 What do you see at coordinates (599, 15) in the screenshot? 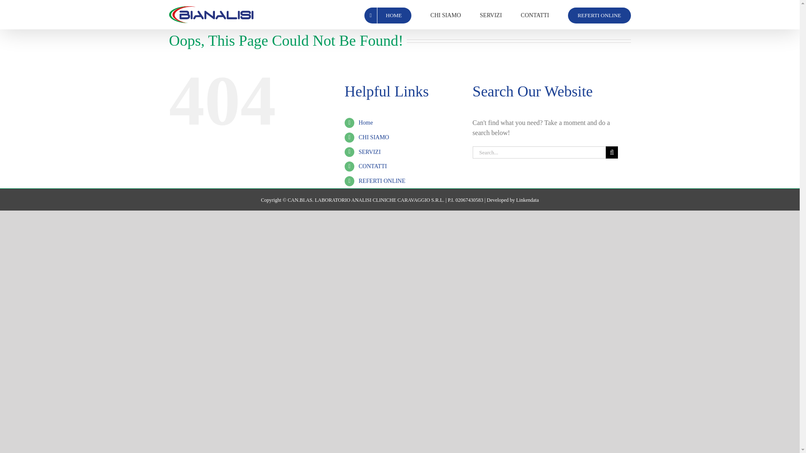
I see `REFERTI ONLINE` at bounding box center [599, 15].